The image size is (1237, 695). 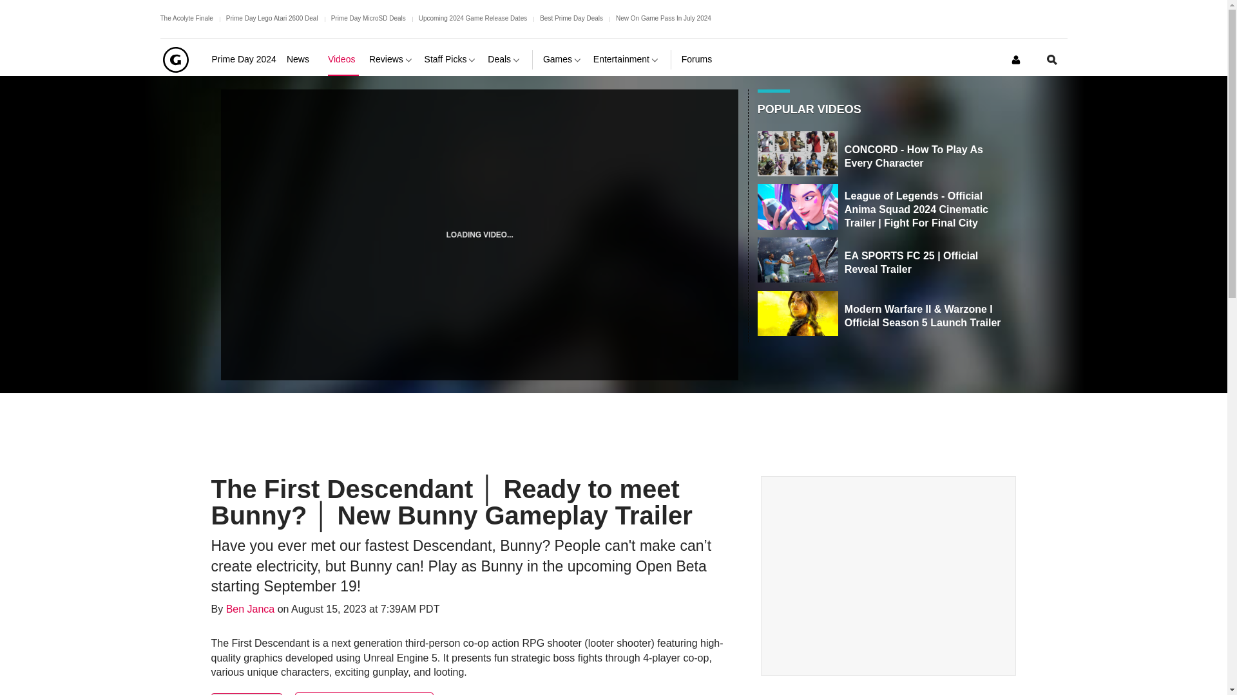 I want to click on Games, so click(x=562, y=59).